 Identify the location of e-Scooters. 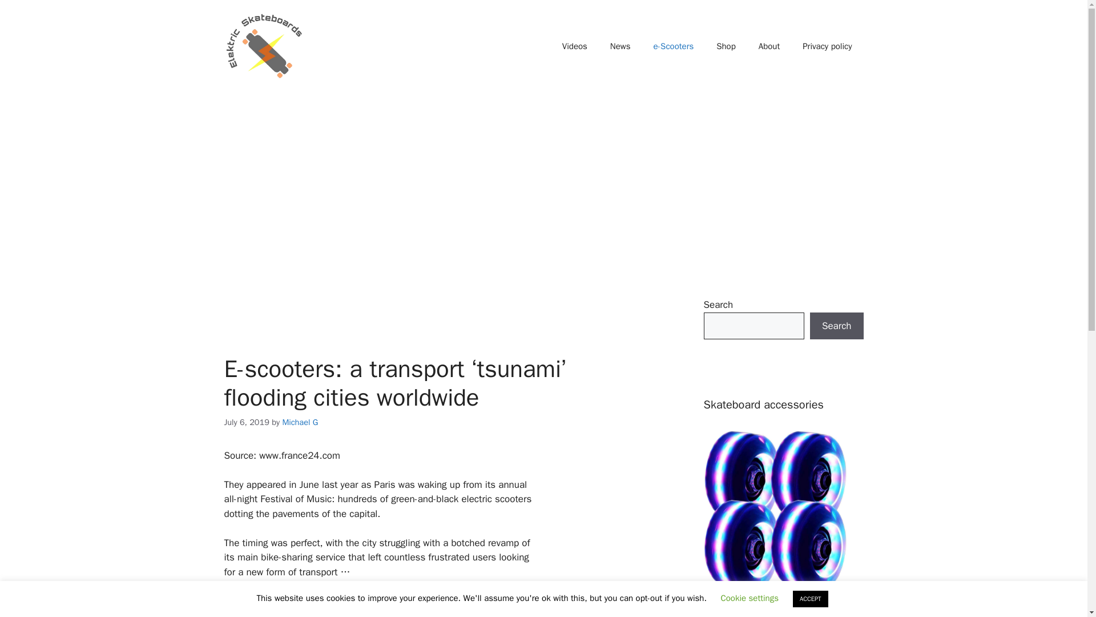
(674, 46).